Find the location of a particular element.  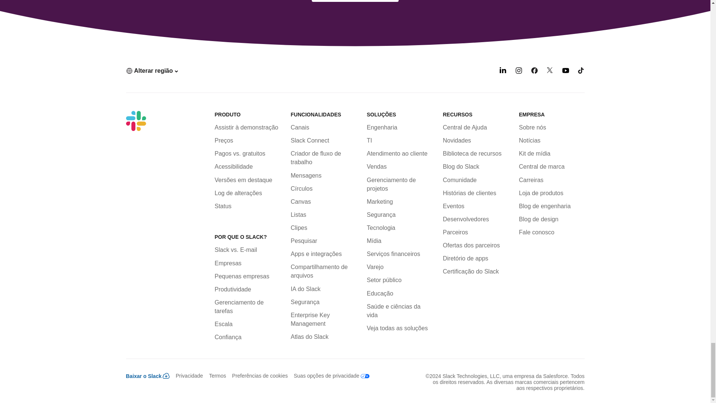

LinkedIn is located at coordinates (503, 72).